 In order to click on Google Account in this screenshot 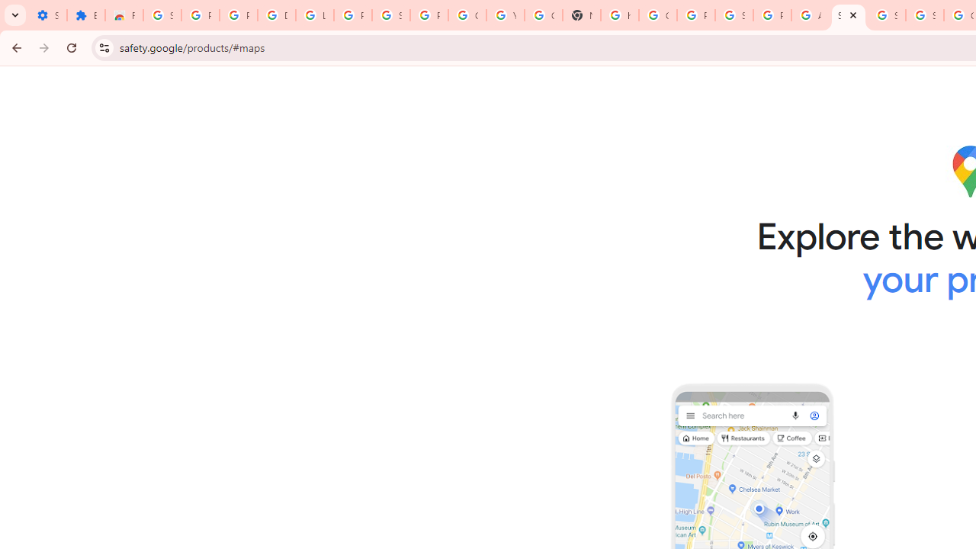, I will do `click(467, 15)`.